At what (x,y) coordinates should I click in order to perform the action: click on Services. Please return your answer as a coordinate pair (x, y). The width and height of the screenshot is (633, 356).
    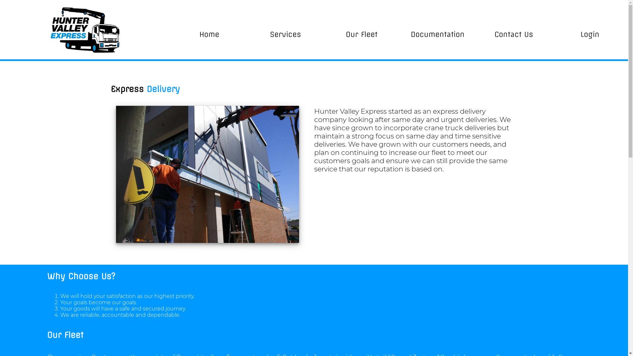
    Looking at the image, I should click on (286, 34).